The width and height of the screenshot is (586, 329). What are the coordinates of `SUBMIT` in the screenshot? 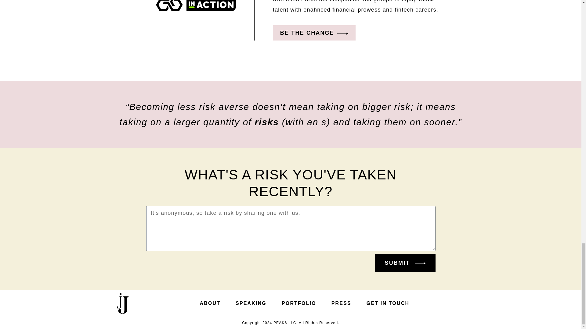 It's located at (405, 263).